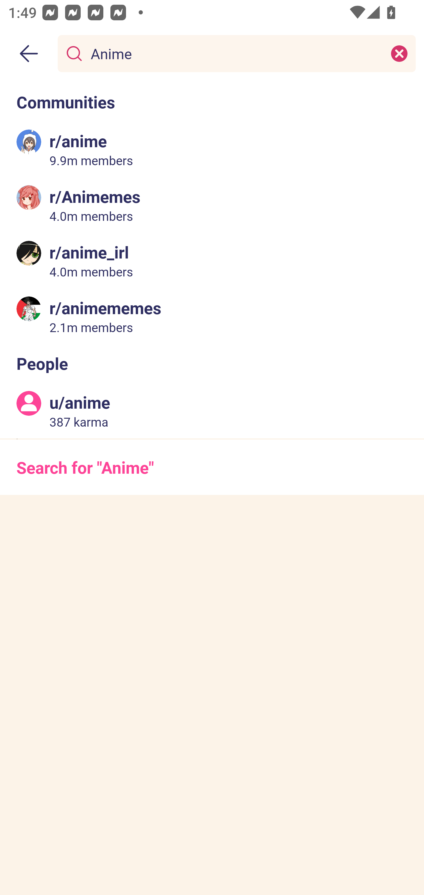  Describe the element at coordinates (212, 316) in the screenshot. I see `r/animememes 2.1m members 2.1 million members` at that location.